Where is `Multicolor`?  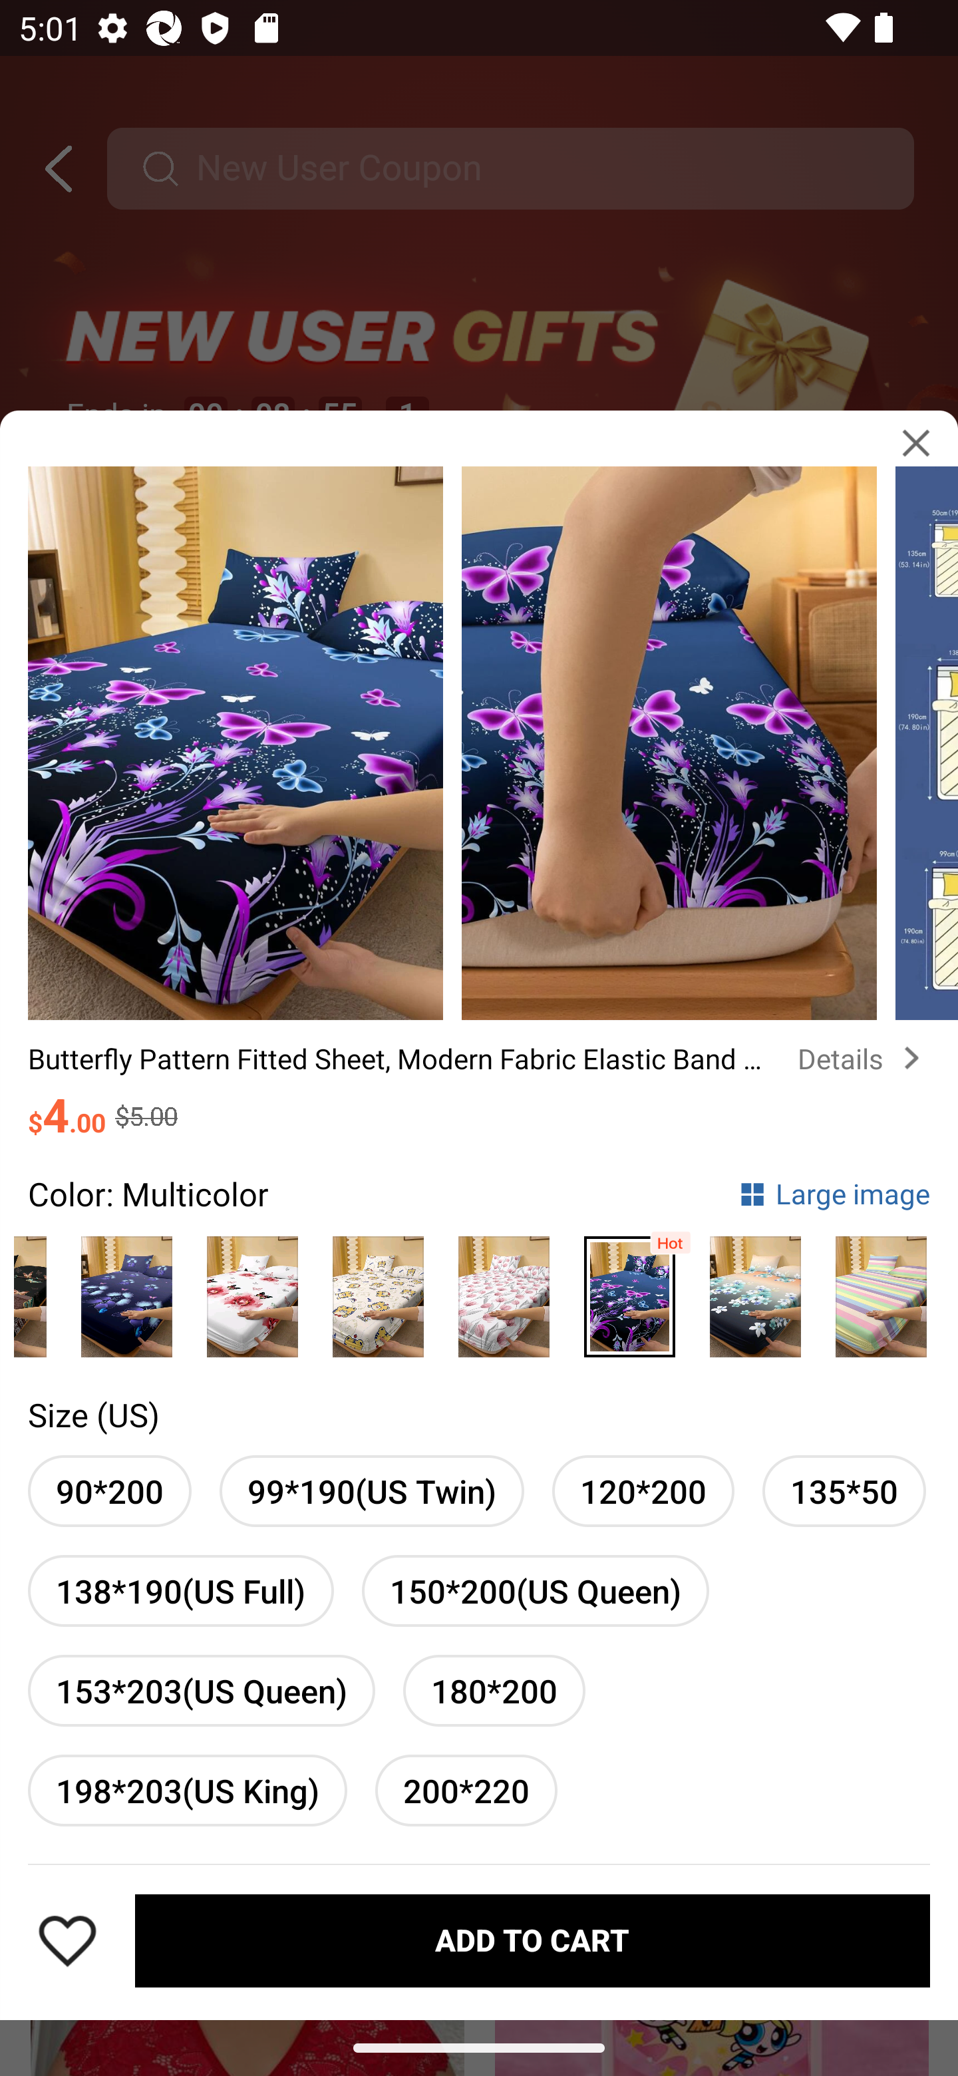 Multicolor is located at coordinates (755, 1290).